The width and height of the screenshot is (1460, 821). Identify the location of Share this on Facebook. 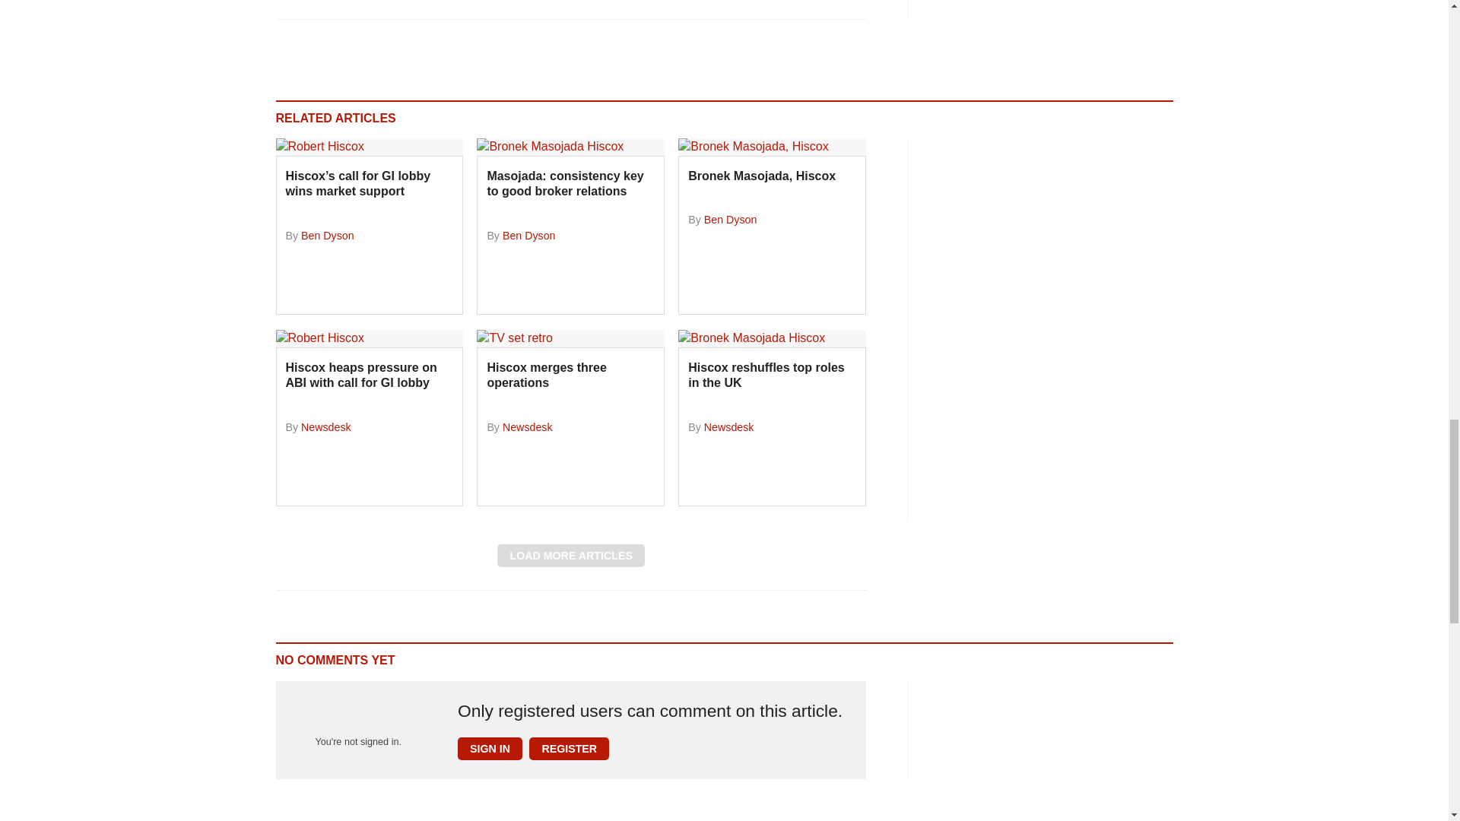
(289, 5).